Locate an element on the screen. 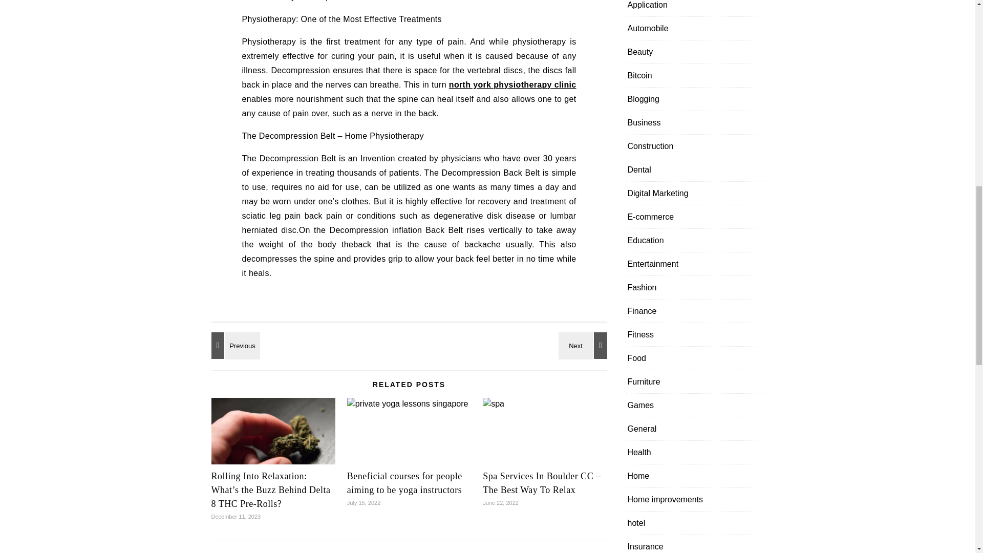  Digital Marketing is located at coordinates (658, 193).